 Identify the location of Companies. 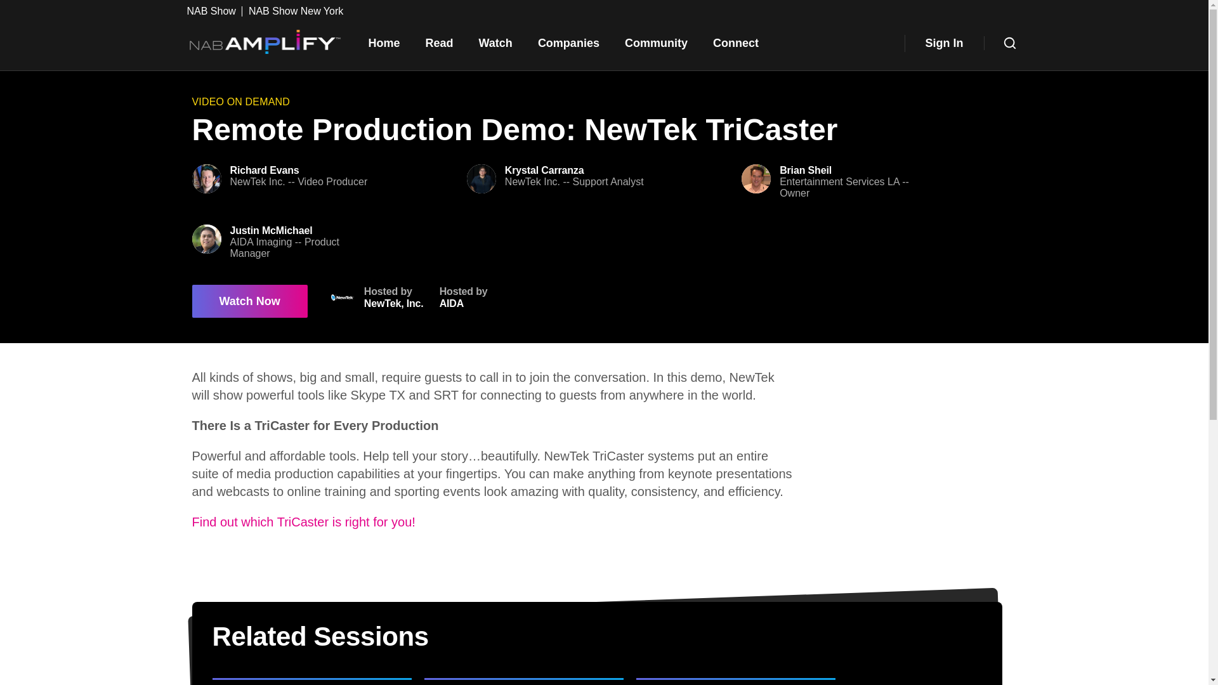
(568, 43).